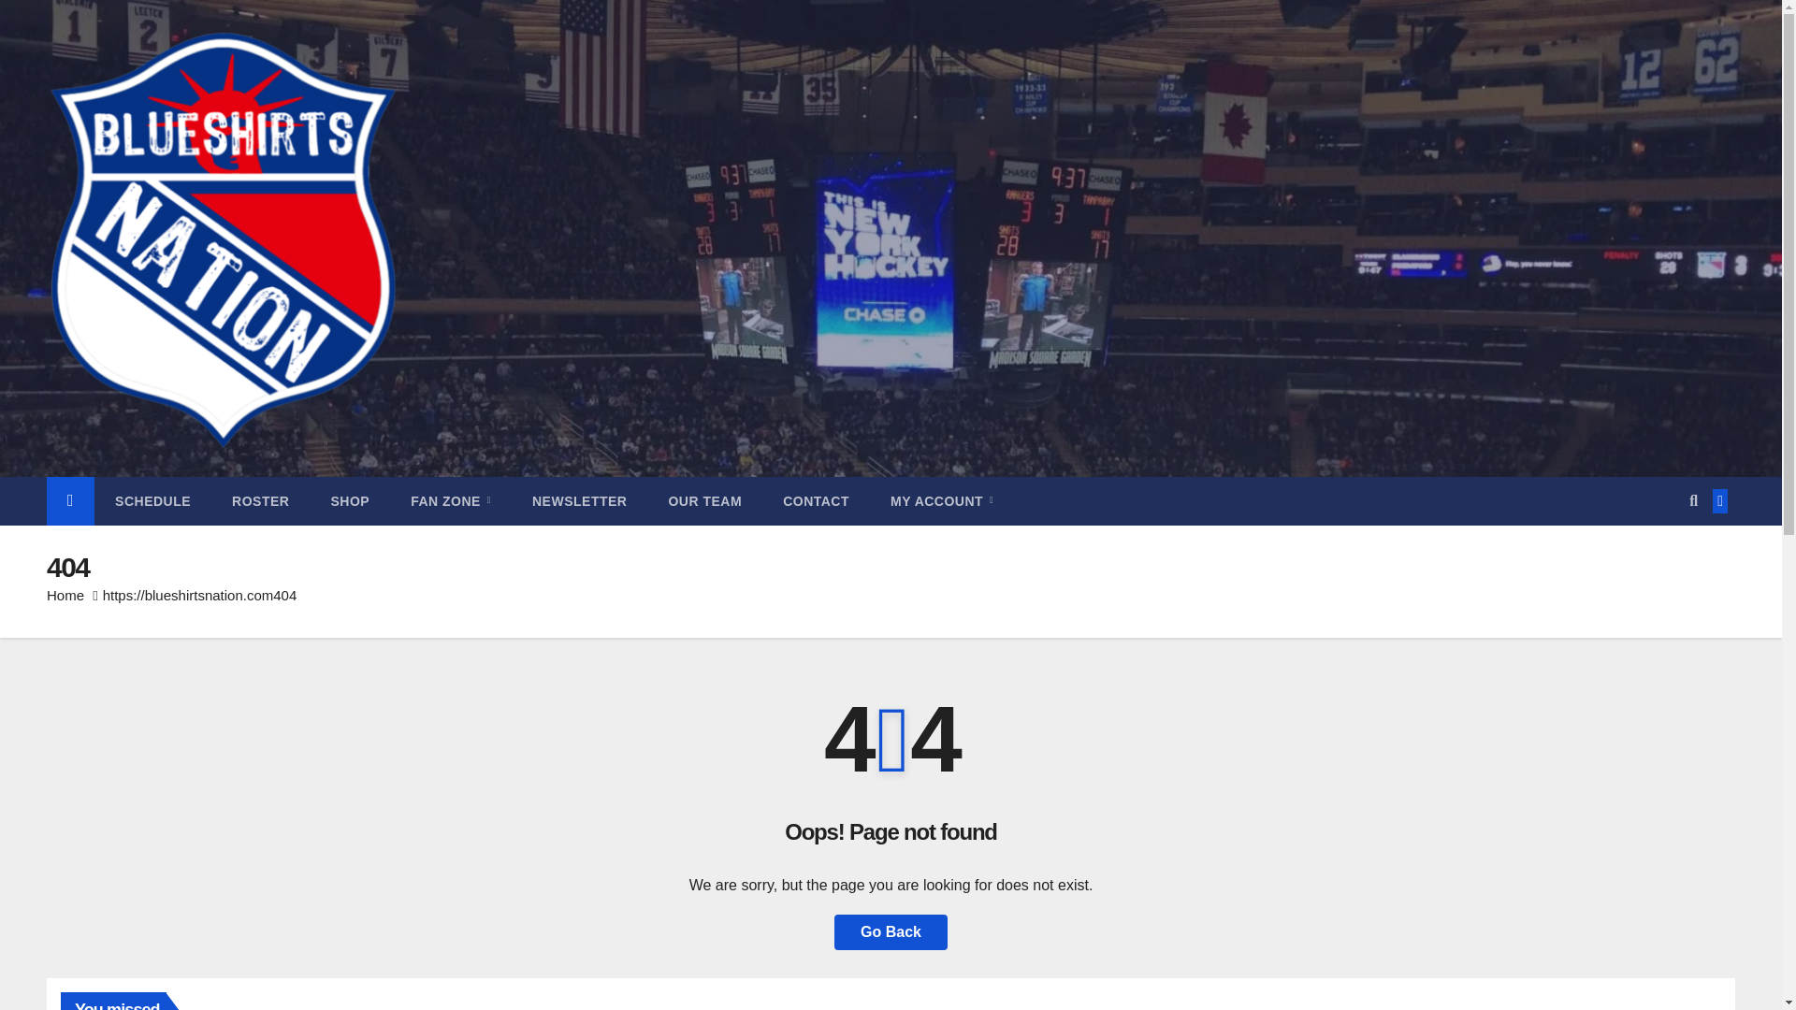  Describe the element at coordinates (703, 500) in the screenshot. I see `OUR TEAM` at that location.